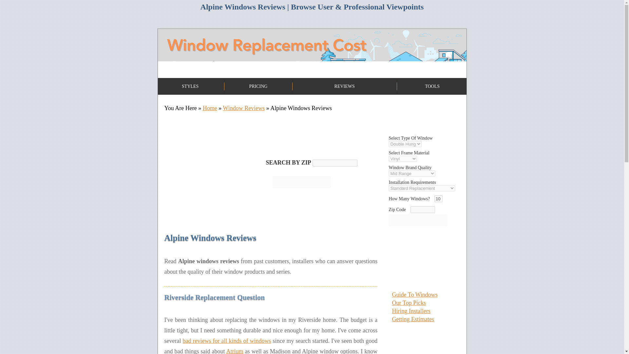  What do you see at coordinates (210, 108) in the screenshot?
I see `Home` at bounding box center [210, 108].